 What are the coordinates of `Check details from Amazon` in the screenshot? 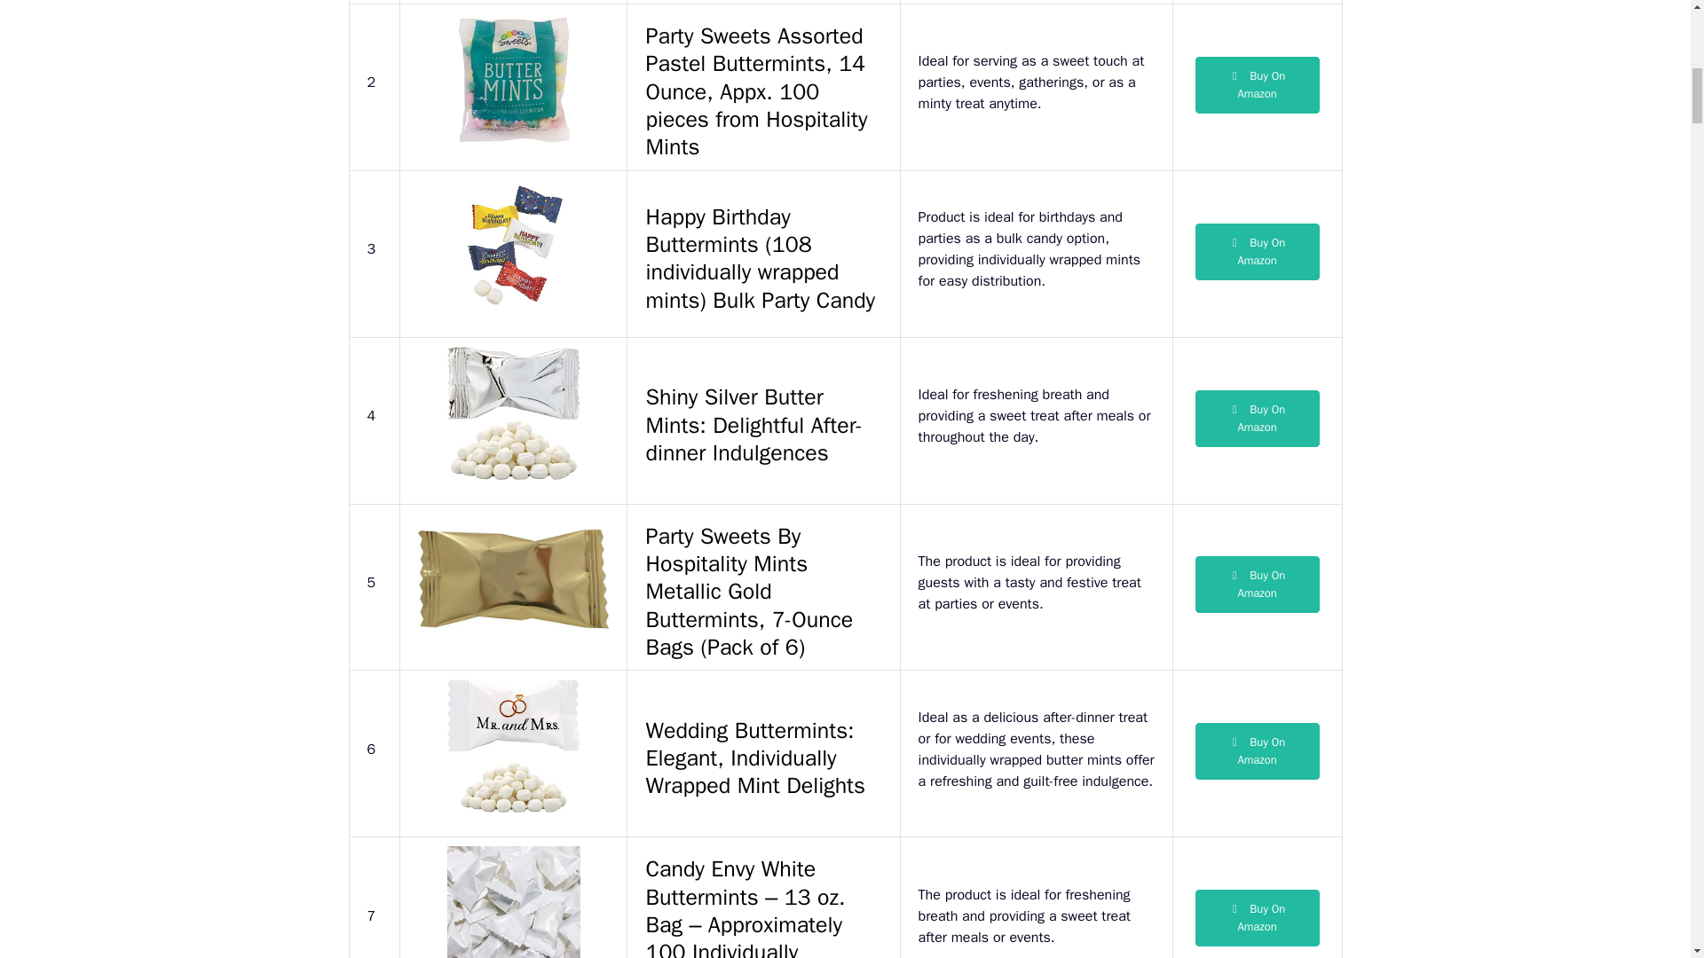 It's located at (1257, 751).